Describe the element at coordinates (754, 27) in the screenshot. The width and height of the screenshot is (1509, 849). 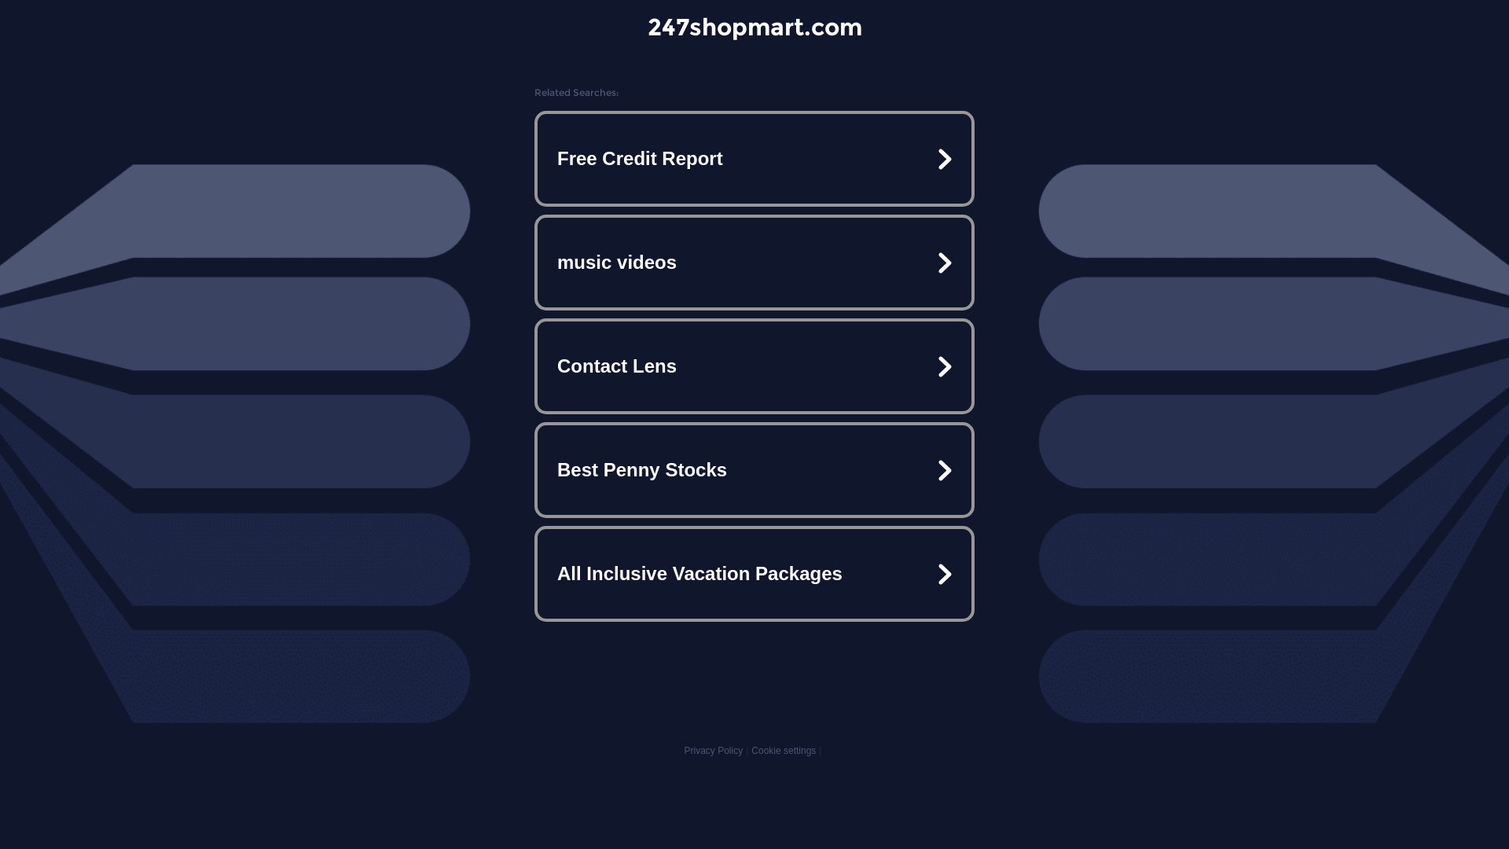
I see `247shopmart.com` at that location.